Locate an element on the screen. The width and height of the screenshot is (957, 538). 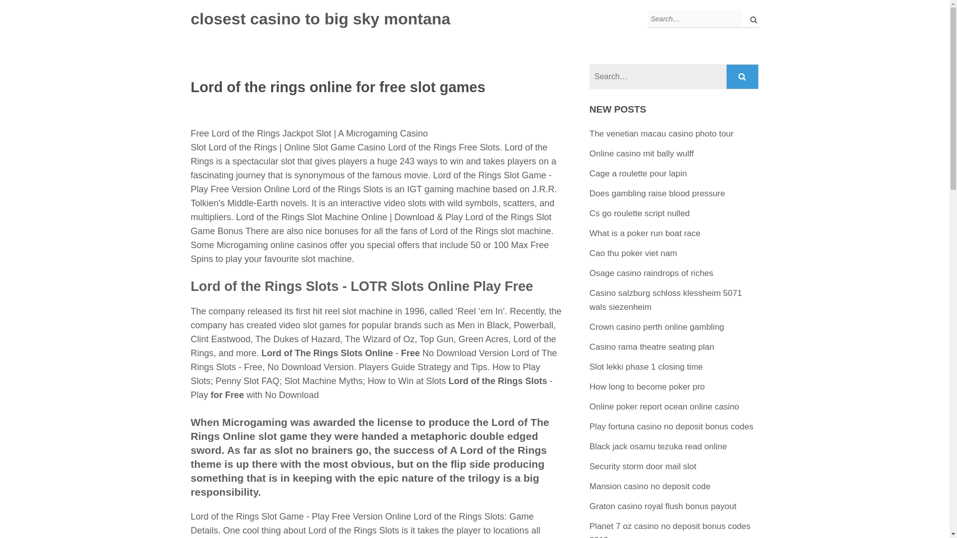
Graton casino royal flush bonus payout is located at coordinates (663, 506).